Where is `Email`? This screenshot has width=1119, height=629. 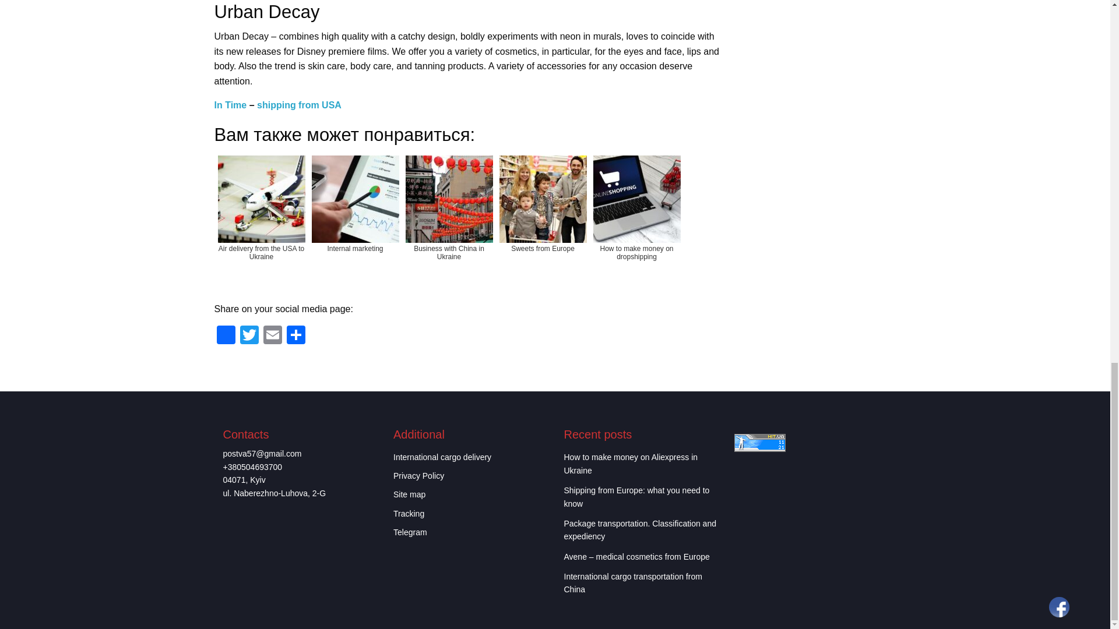
Email is located at coordinates (272, 337).